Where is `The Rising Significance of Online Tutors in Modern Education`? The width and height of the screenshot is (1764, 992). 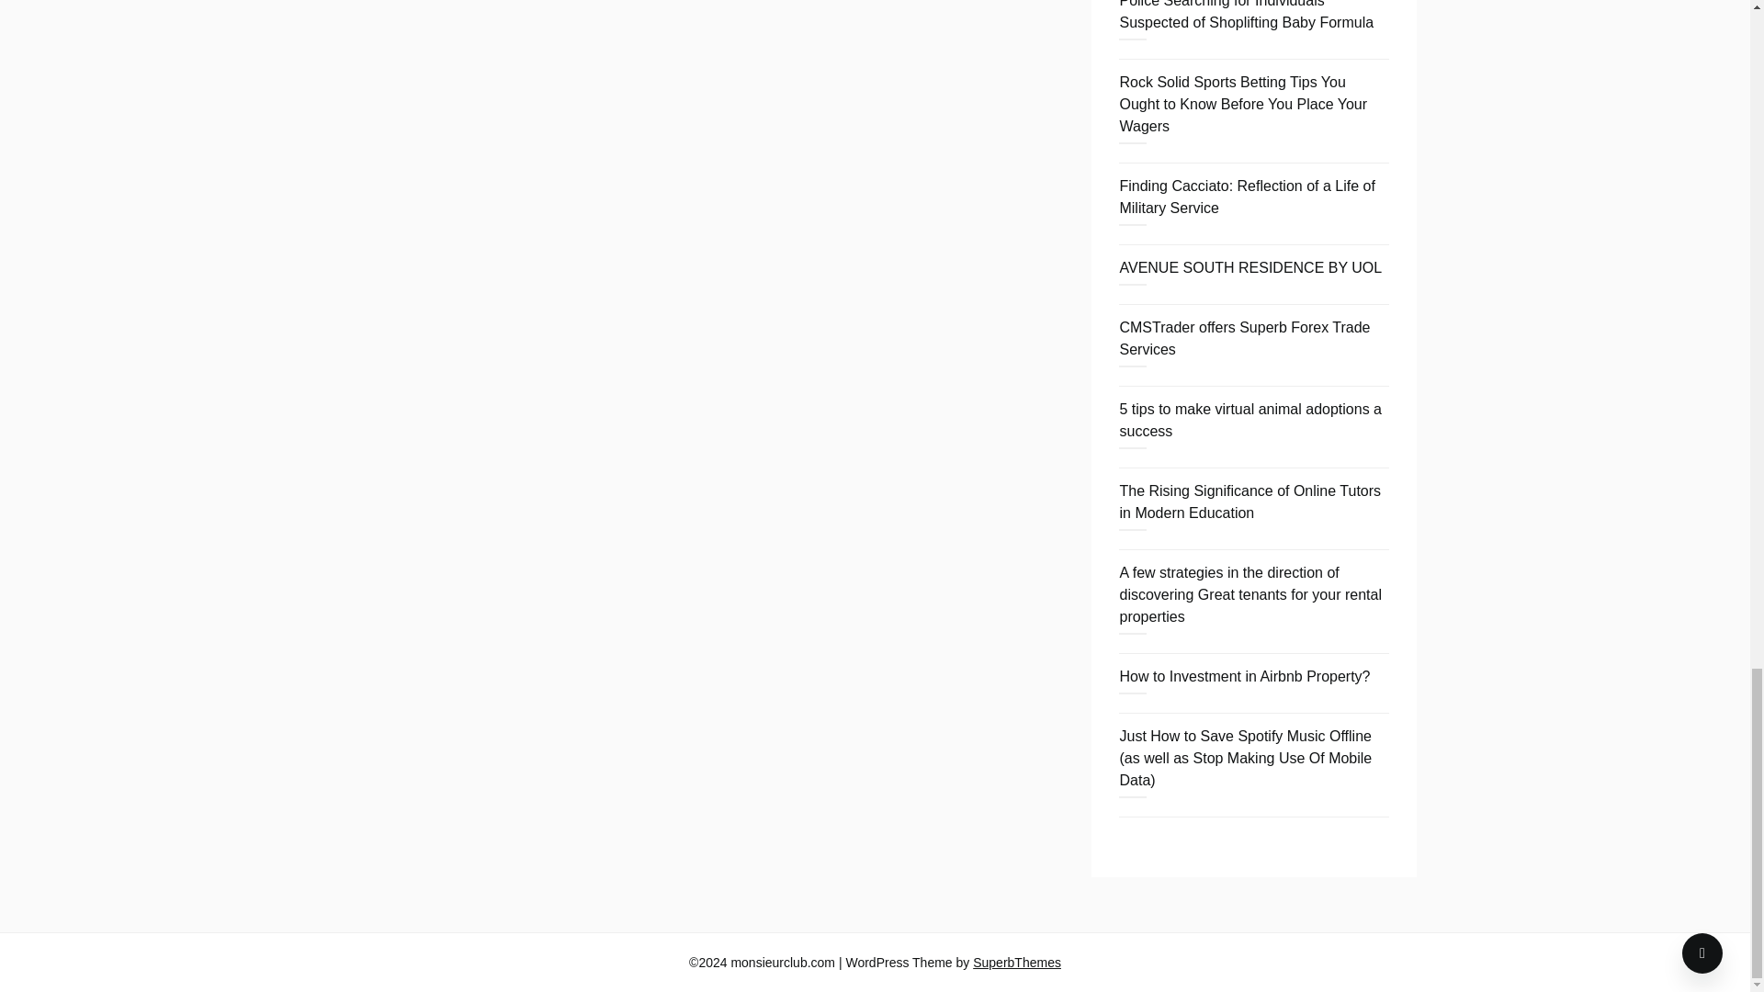
The Rising Significance of Online Tutors in Modern Education is located at coordinates (1249, 502).